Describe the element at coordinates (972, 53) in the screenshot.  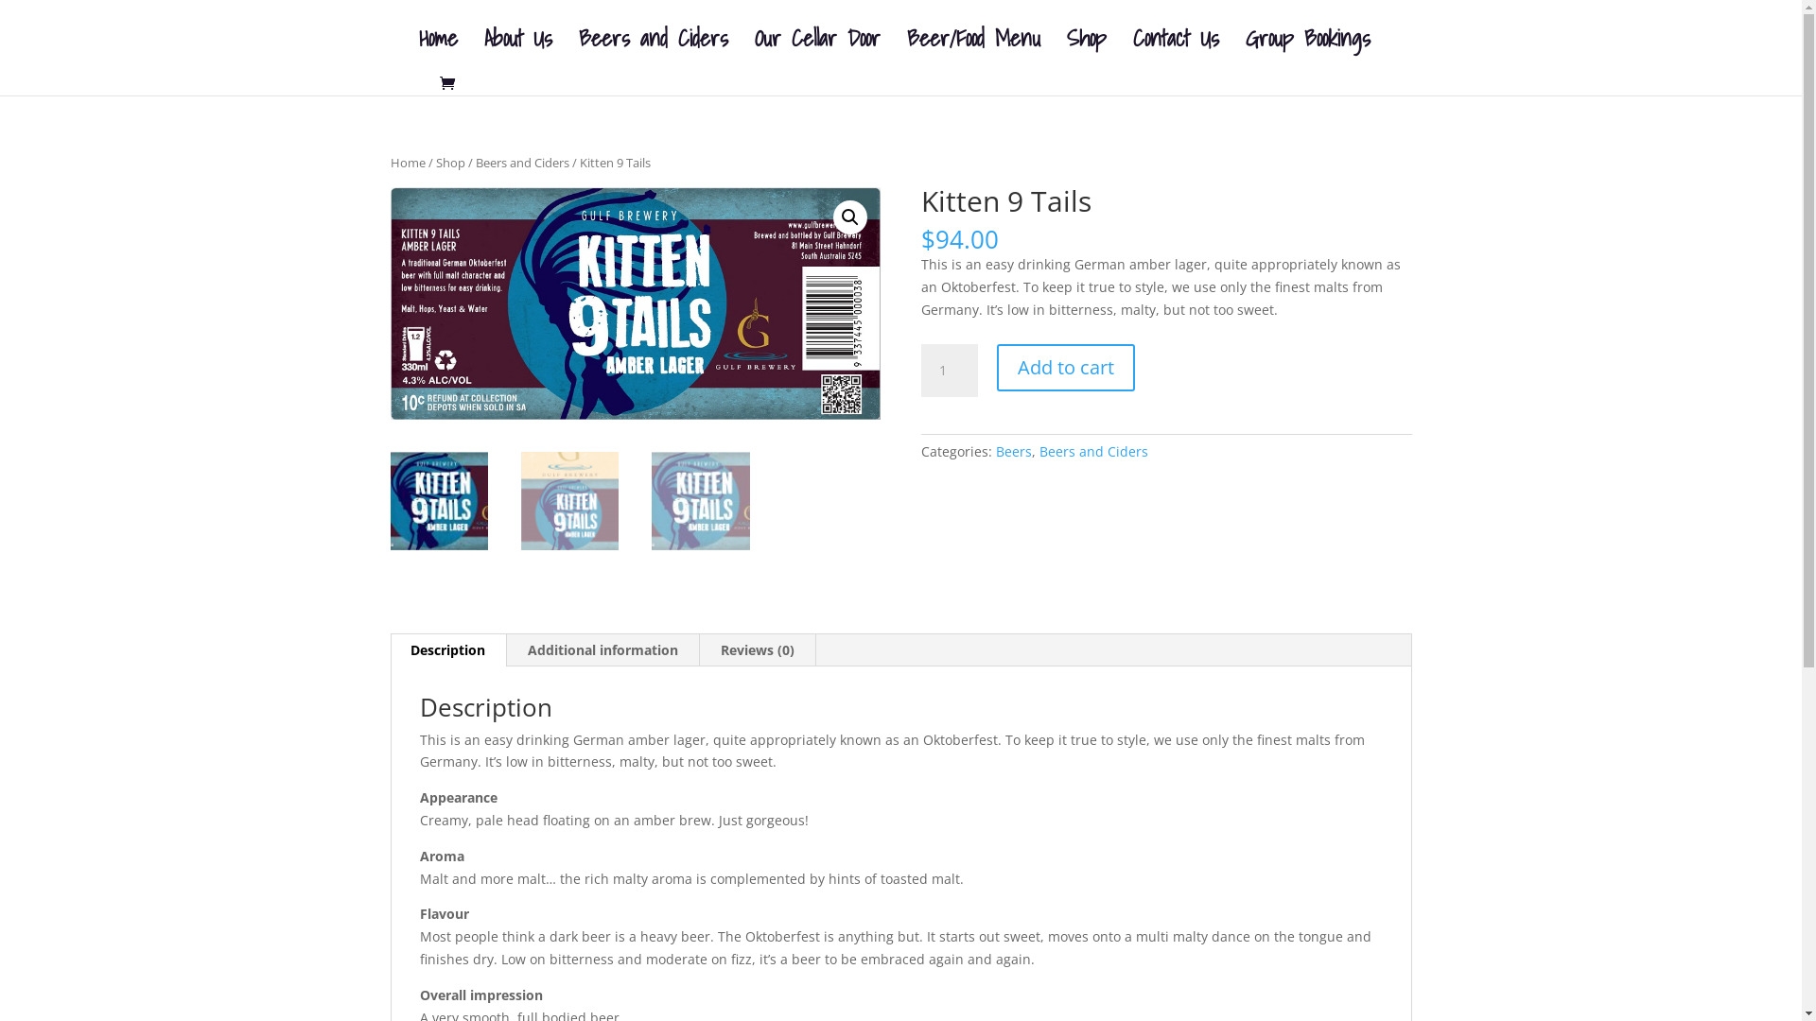
I see `Beer/Food Menu` at that location.